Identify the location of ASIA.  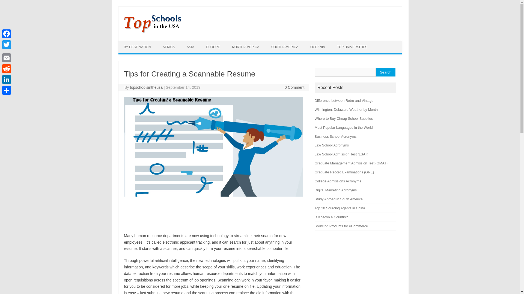
(190, 47).